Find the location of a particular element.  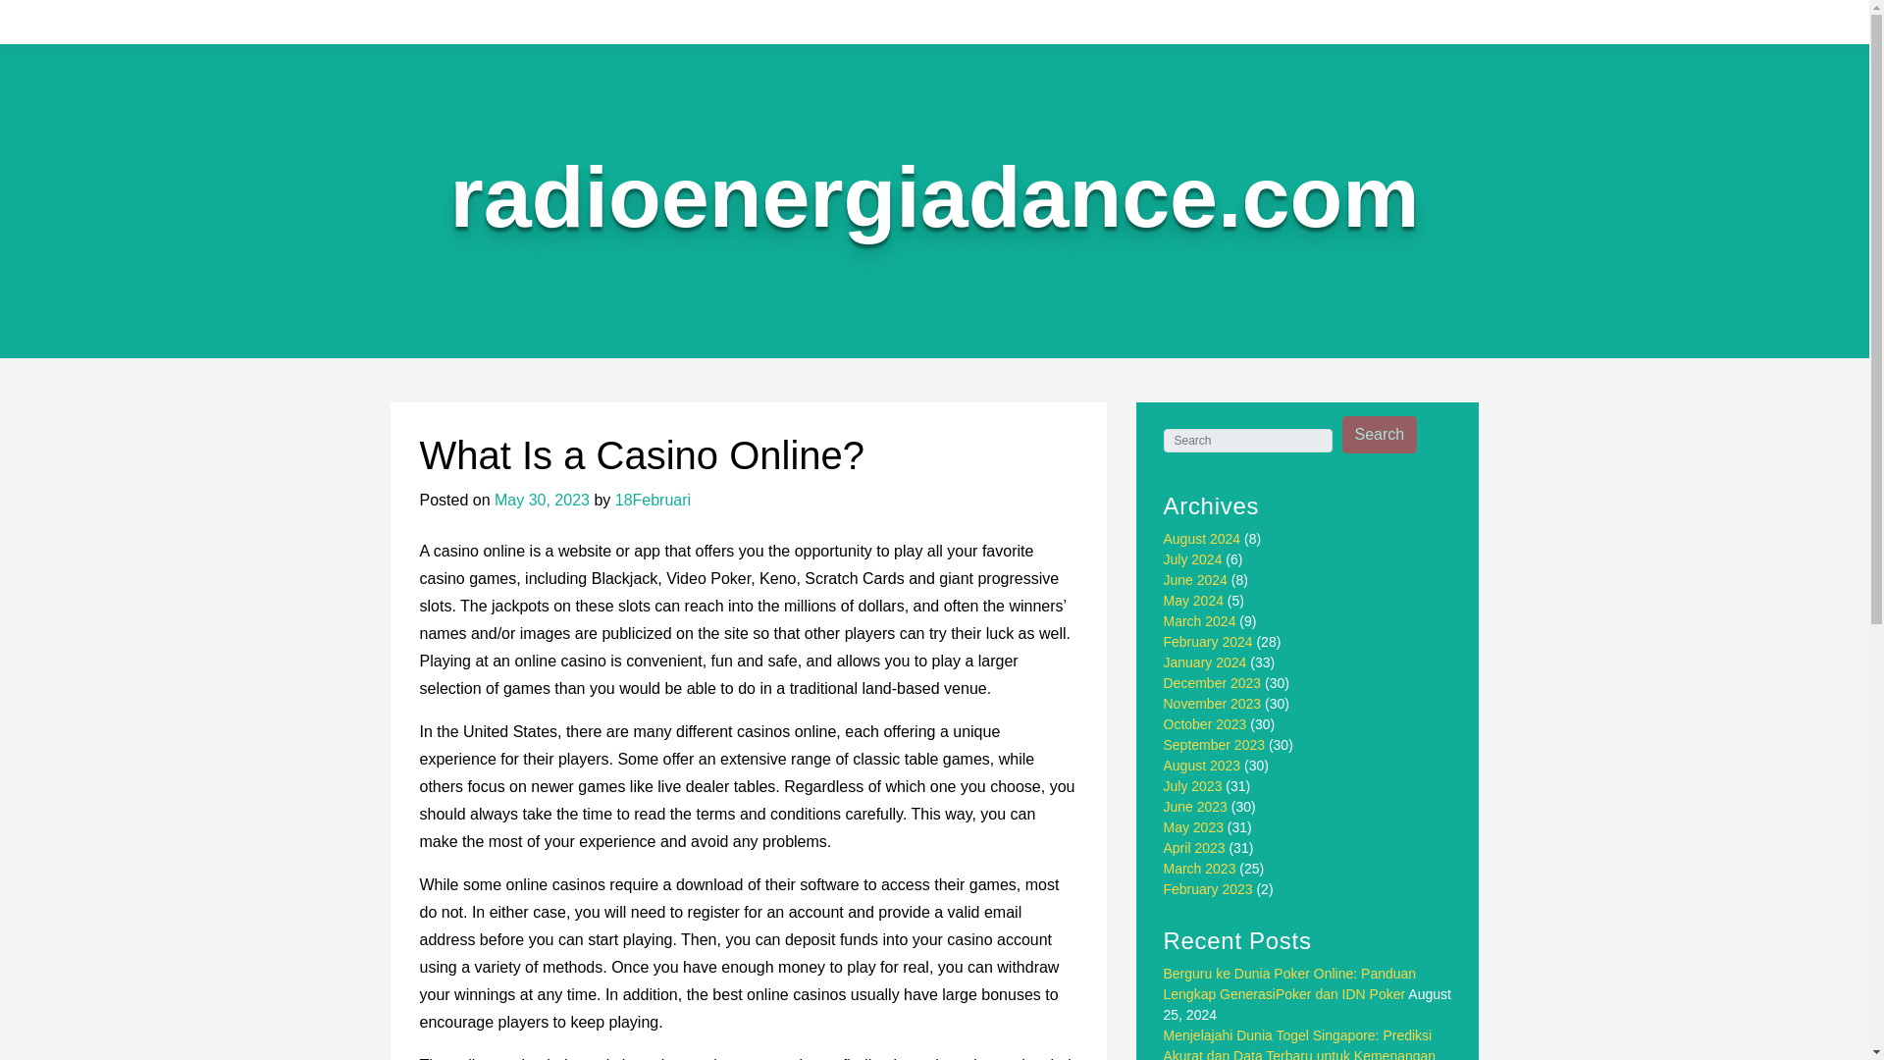

June 2024 is located at coordinates (1195, 580).